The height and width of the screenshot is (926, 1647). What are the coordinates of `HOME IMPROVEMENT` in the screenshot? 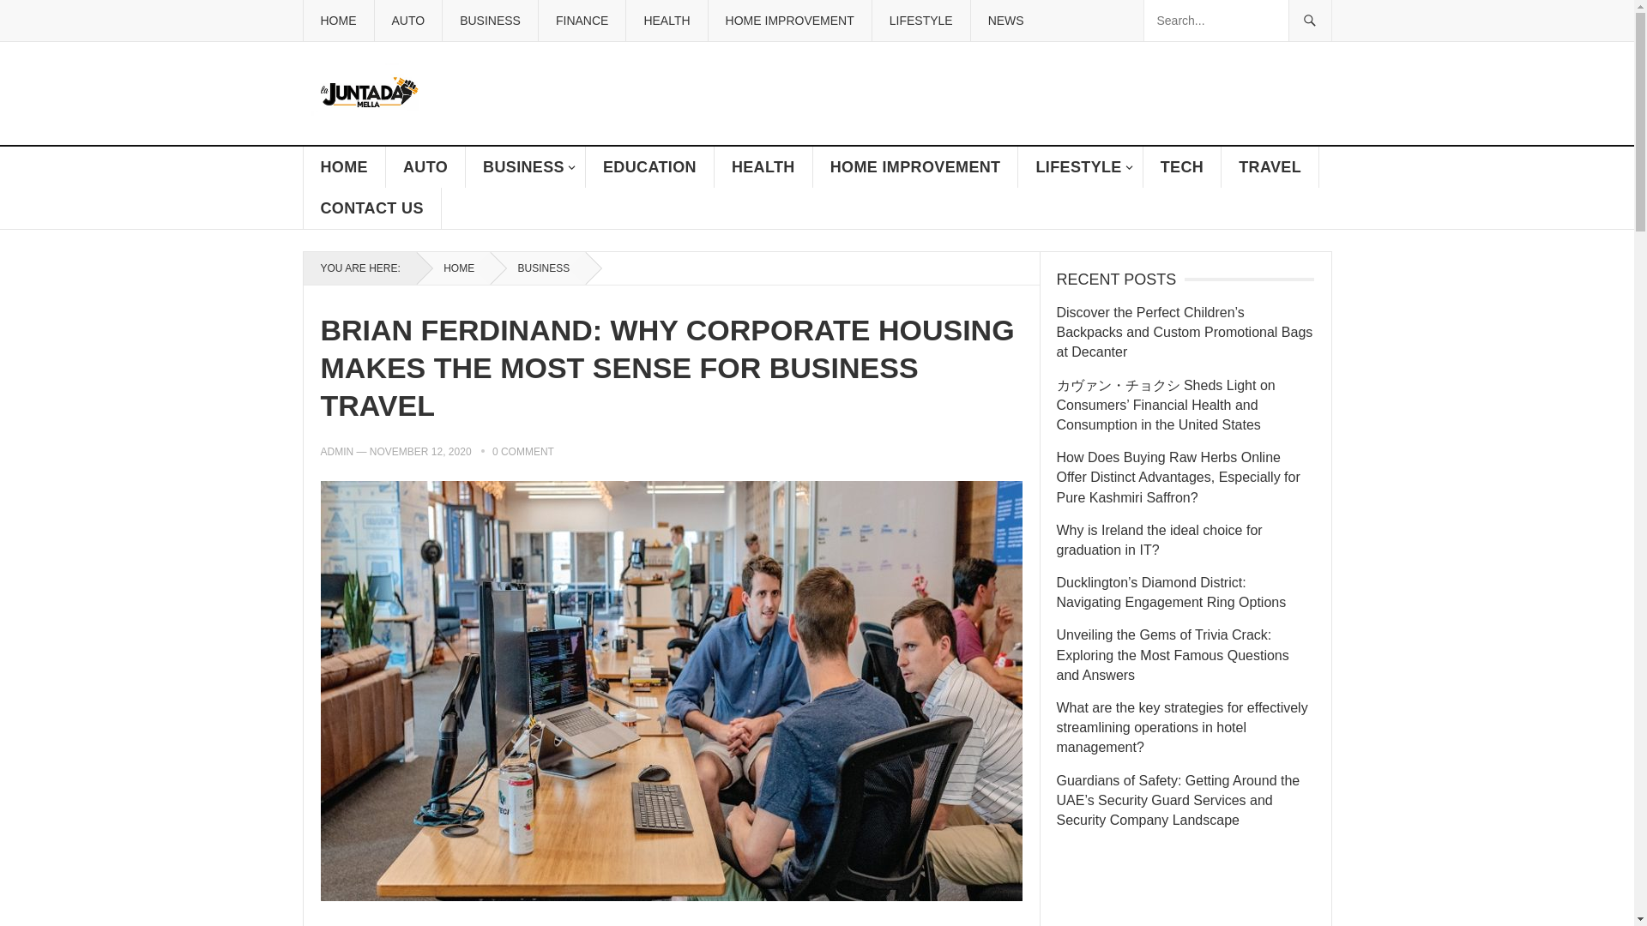 It's located at (789, 21).